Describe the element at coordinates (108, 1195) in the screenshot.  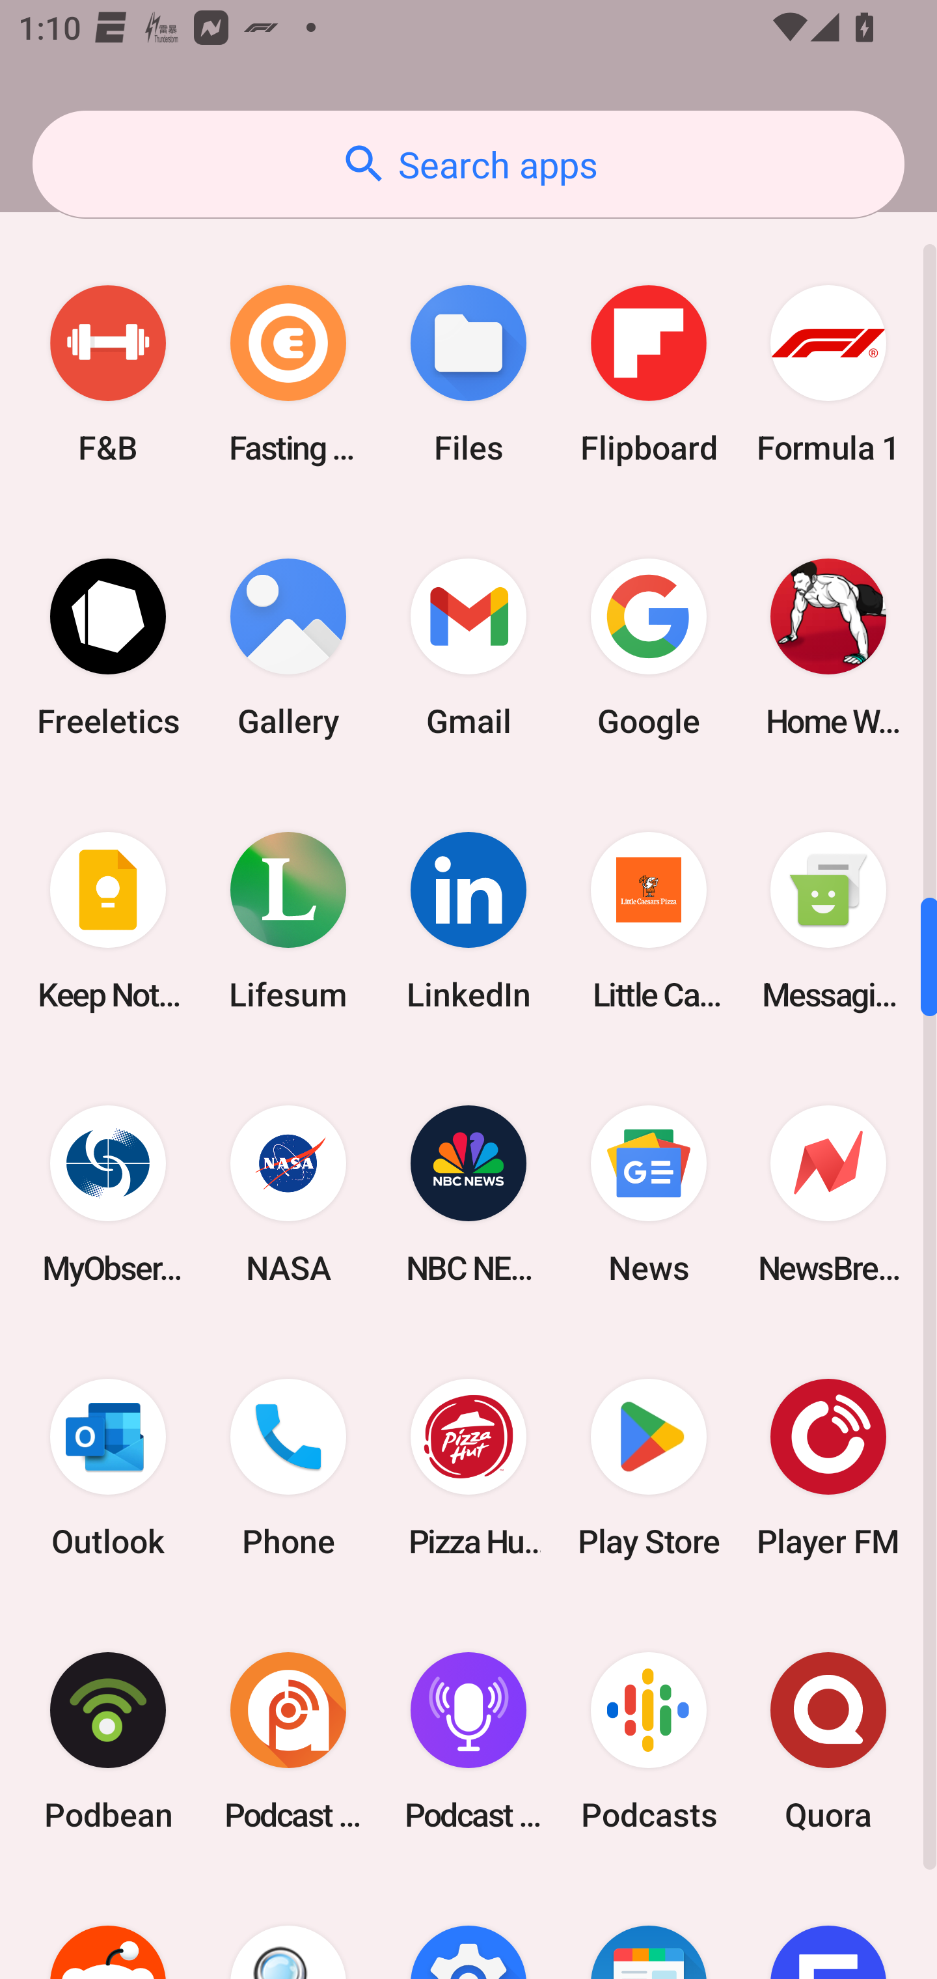
I see `MyObservatory` at that location.